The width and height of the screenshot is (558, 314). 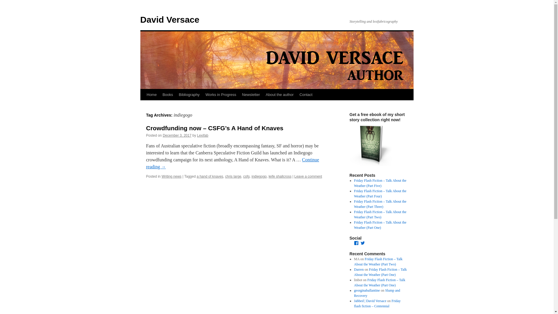 I want to click on Bibliography, so click(x=189, y=94).